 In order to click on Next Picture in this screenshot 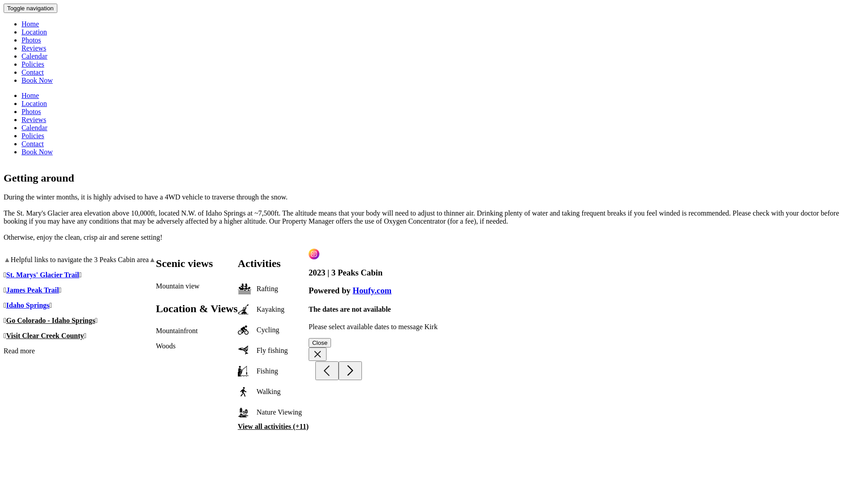, I will do `click(350, 371)`.